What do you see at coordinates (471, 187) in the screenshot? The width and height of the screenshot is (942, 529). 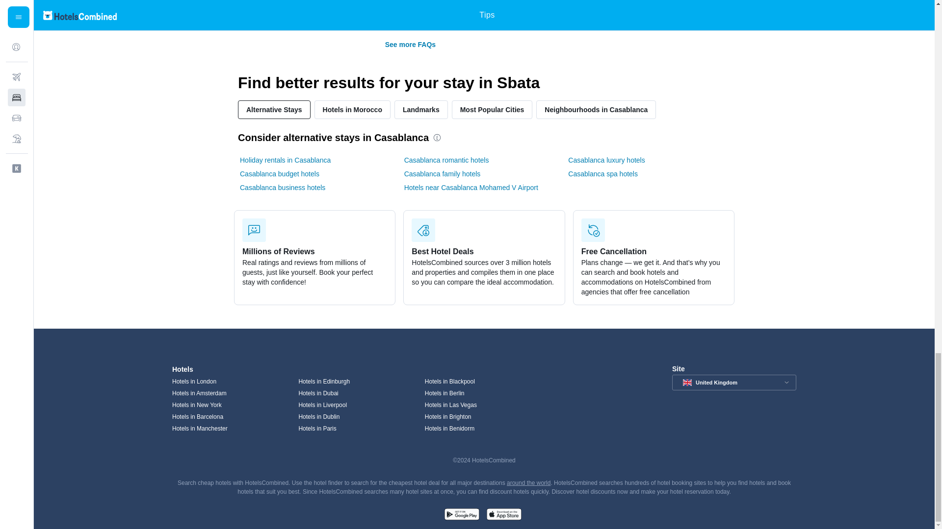 I see `Hotels near Casablanca Mohamed V Airport` at bounding box center [471, 187].